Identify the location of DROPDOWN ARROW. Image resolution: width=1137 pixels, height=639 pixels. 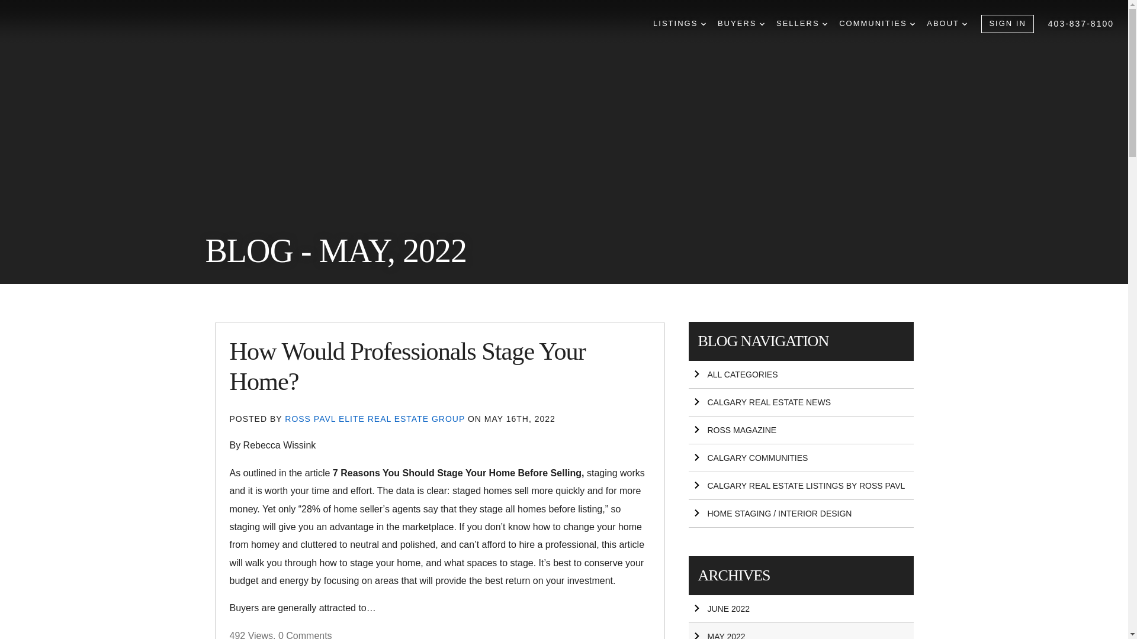
(824, 24).